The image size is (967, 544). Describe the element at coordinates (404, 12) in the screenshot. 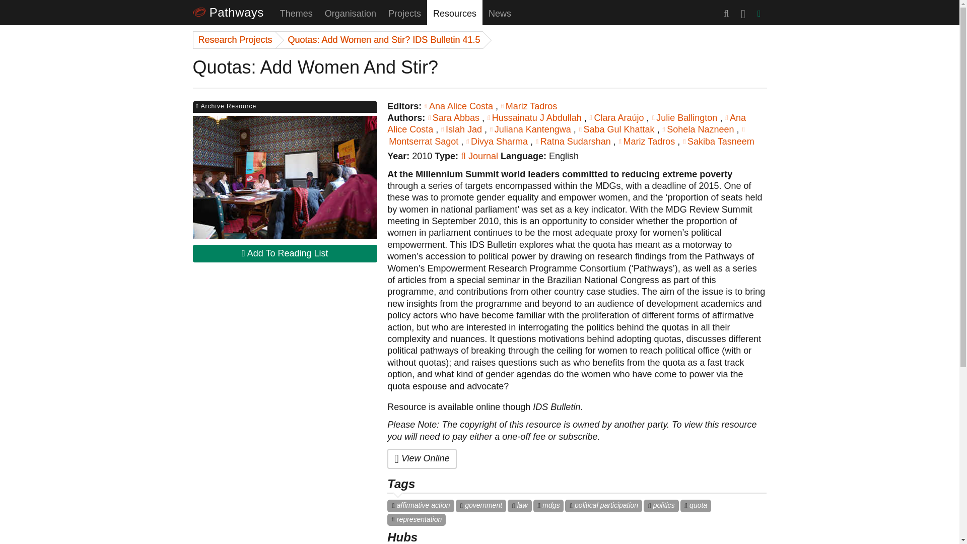

I see `Projects` at that location.